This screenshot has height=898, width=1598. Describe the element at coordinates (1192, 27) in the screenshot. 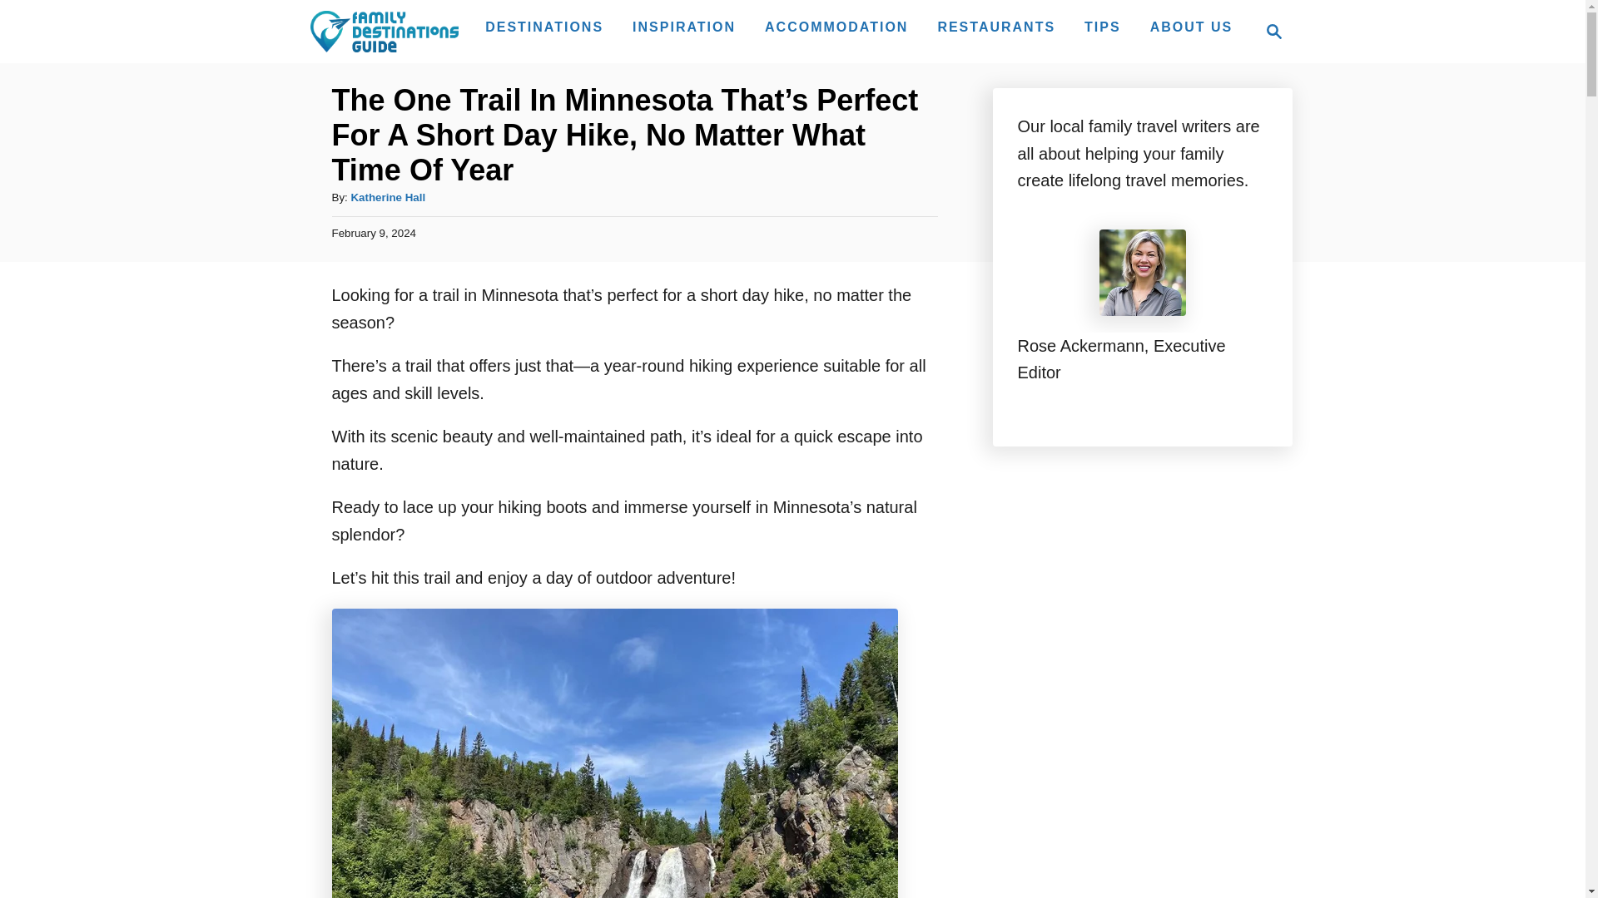

I see `ABOUT US` at that location.